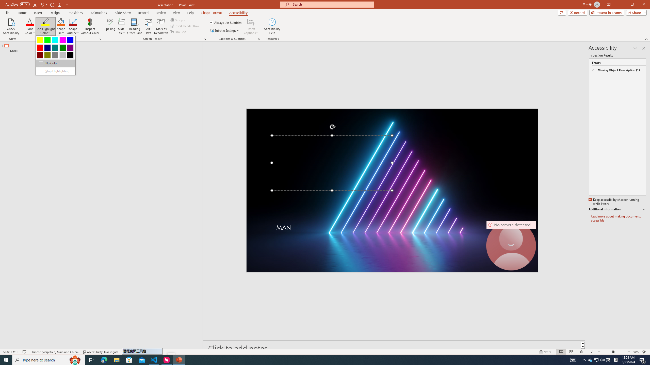 Image resolution: width=650 pixels, height=365 pixels. I want to click on Shape Fill Orange, Accent 2, so click(61, 22).